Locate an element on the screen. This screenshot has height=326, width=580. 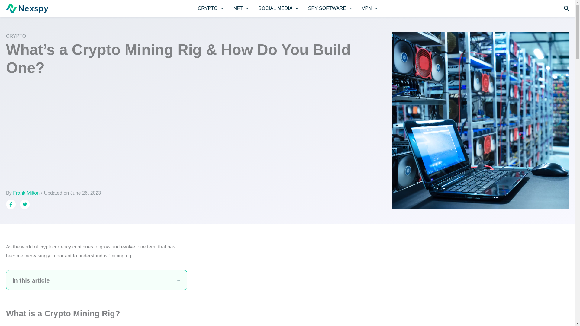
NFT is located at coordinates (241, 8).